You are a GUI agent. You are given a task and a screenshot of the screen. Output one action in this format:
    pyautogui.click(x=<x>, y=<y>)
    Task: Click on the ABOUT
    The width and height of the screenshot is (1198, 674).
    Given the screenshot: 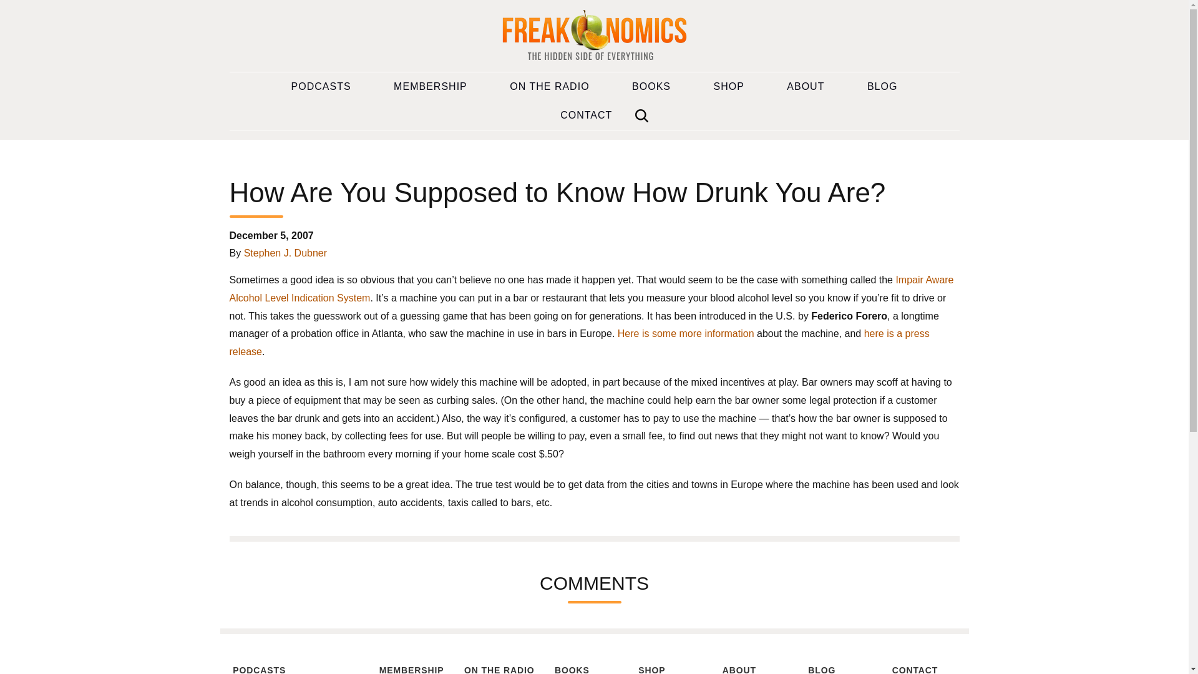 What is the action you would take?
    pyautogui.click(x=805, y=86)
    